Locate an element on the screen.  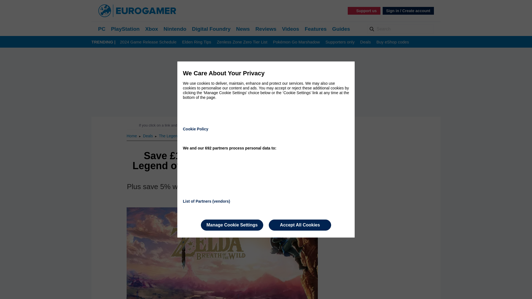
PlayStation is located at coordinates (125, 29).